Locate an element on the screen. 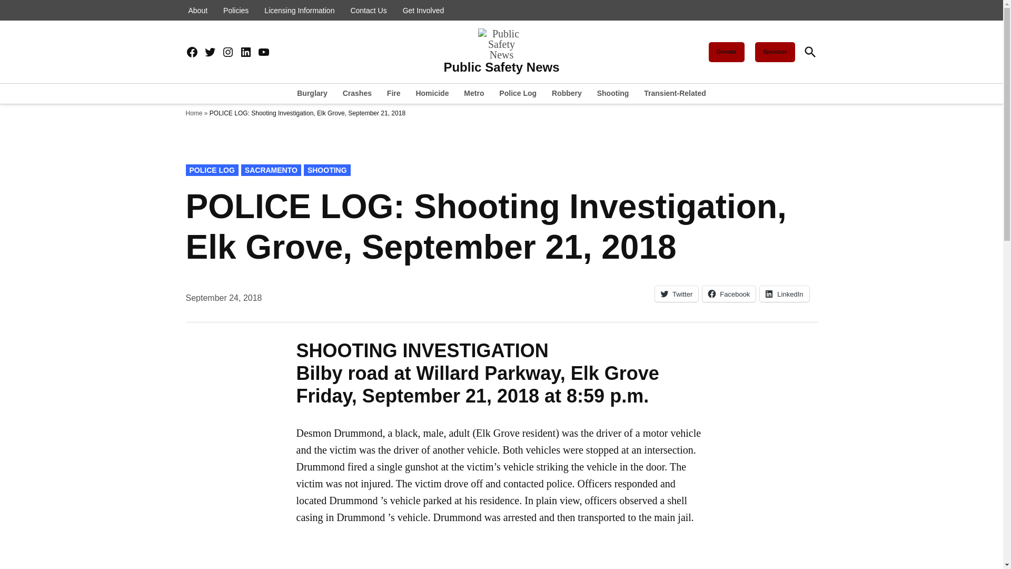 The image size is (1011, 569). Sponsor is located at coordinates (775, 52).